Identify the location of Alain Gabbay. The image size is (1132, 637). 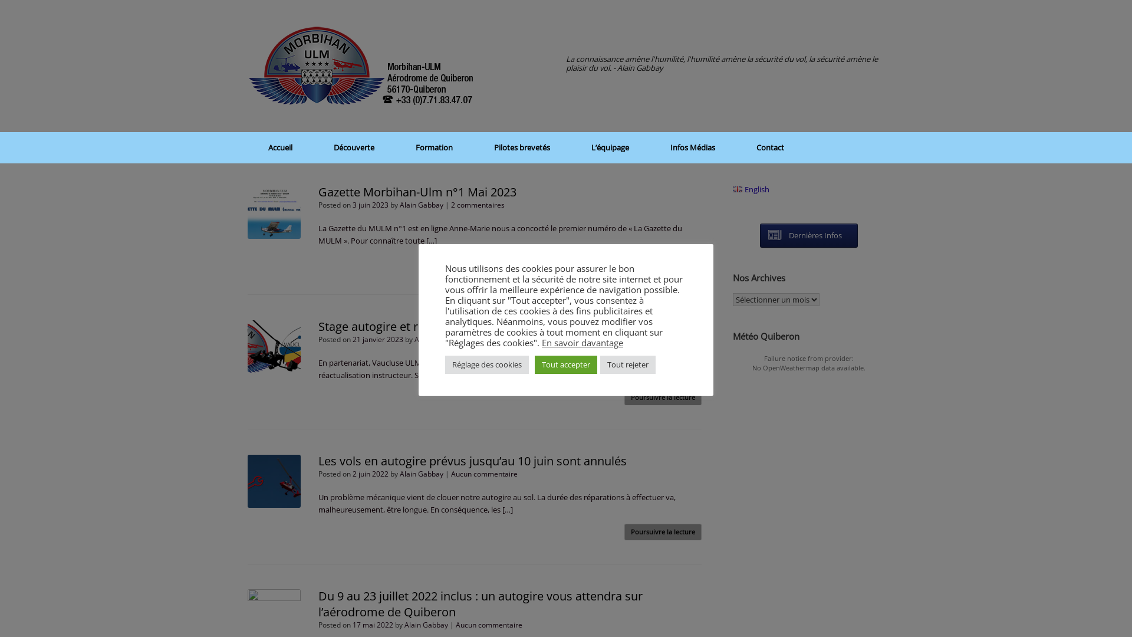
(422, 205).